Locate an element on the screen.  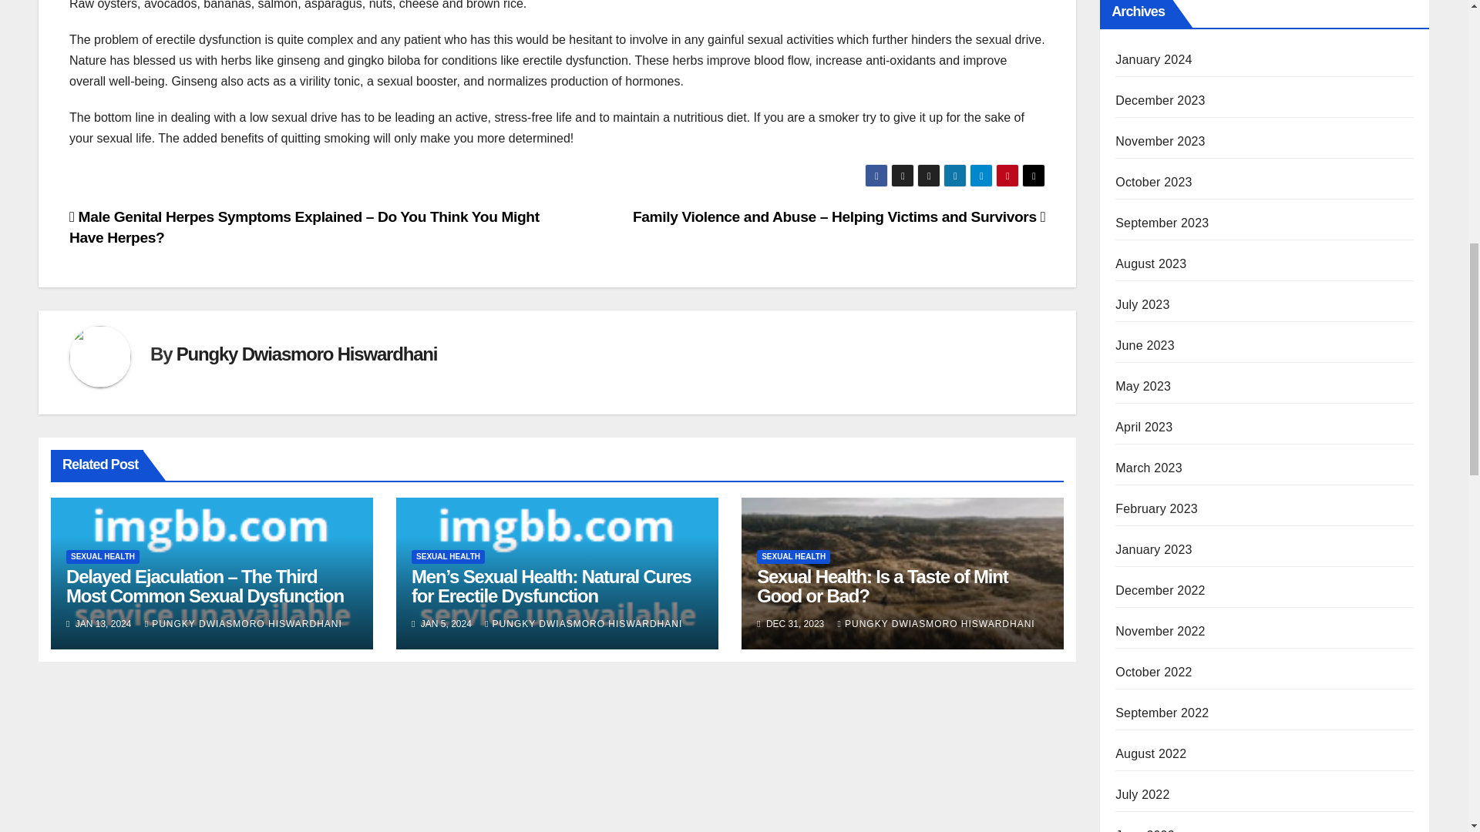
SEXUAL HEALTH is located at coordinates (103, 556).